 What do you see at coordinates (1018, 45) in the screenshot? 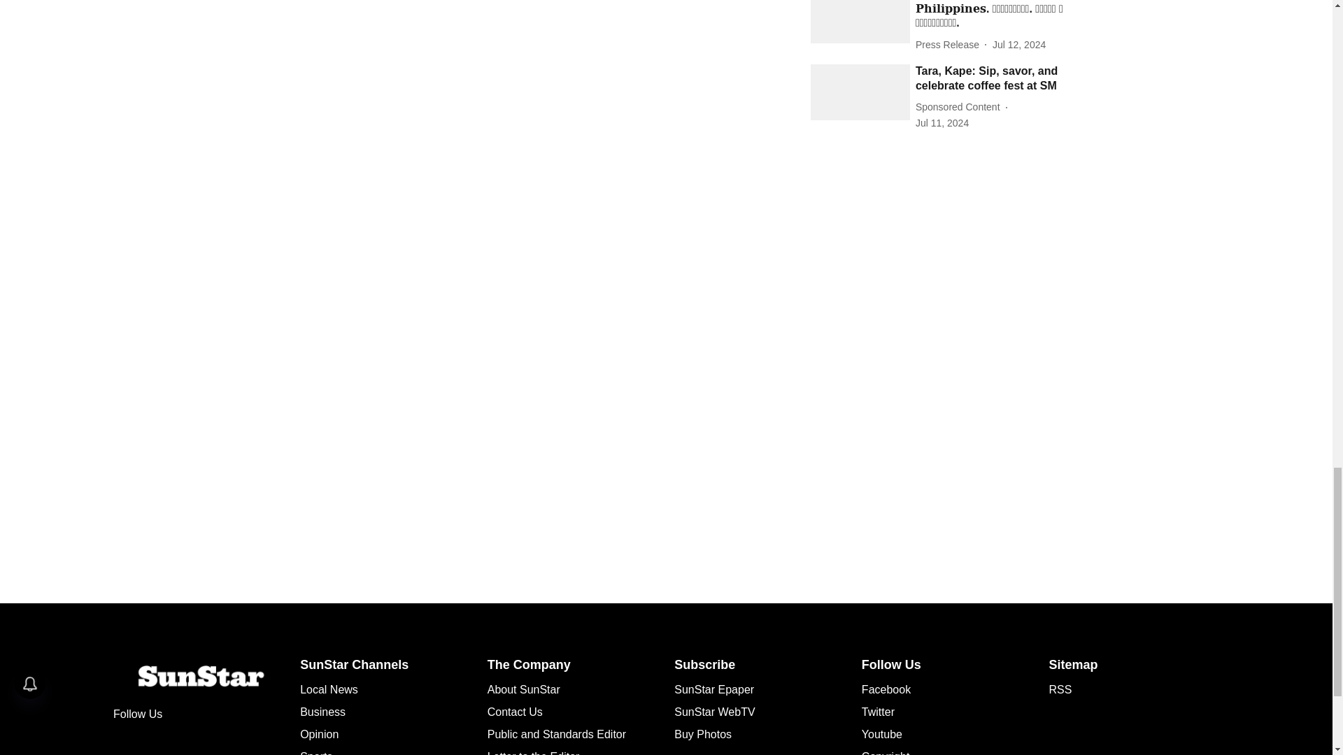
I see `2024-07-12 02:00` at bounding box center [1018, 45].